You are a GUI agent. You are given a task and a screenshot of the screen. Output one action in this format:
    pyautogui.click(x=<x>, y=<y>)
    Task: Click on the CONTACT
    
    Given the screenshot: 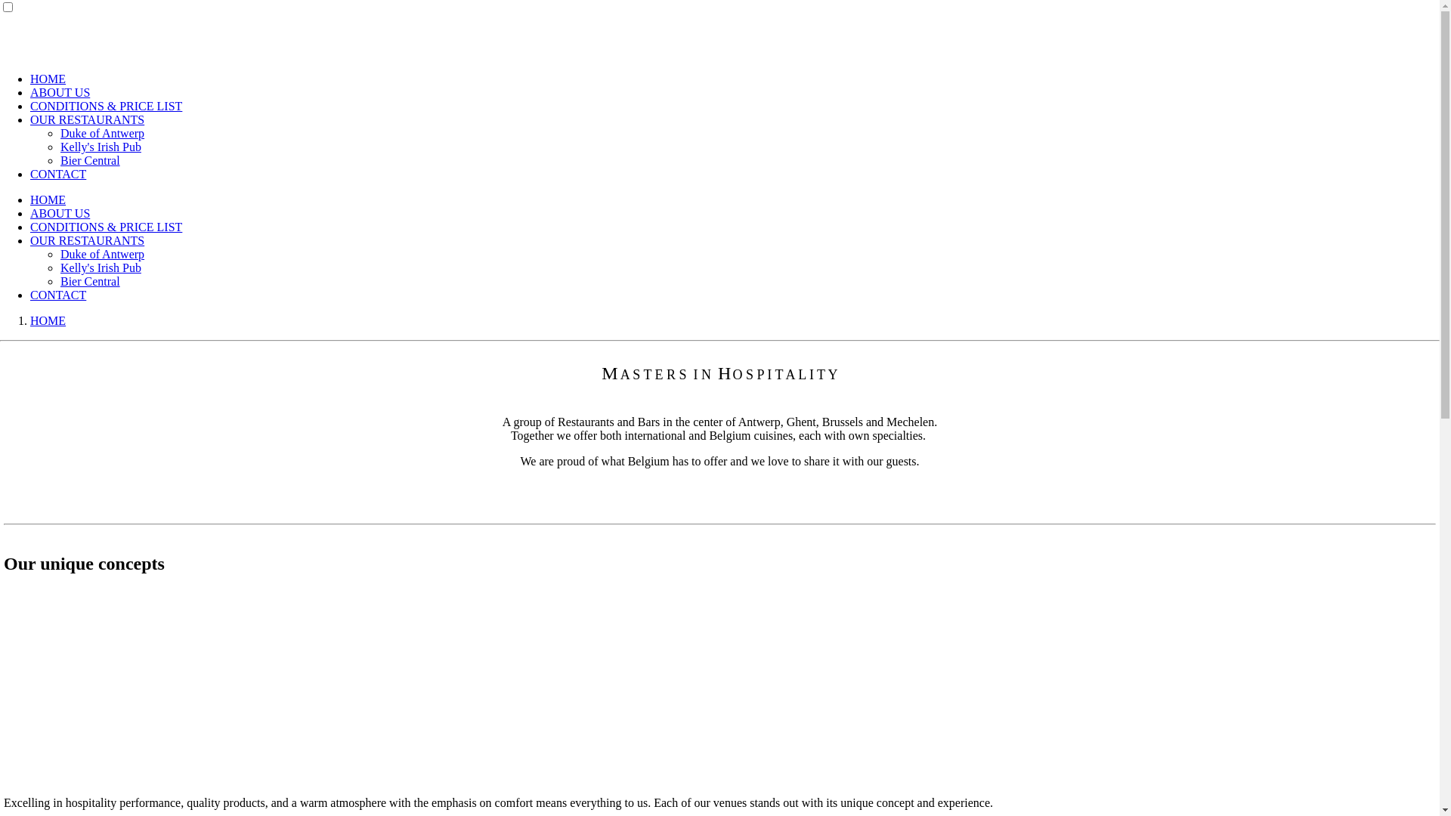 What is the action you would take?
    pyautogui.click(x=58, y=174)
    